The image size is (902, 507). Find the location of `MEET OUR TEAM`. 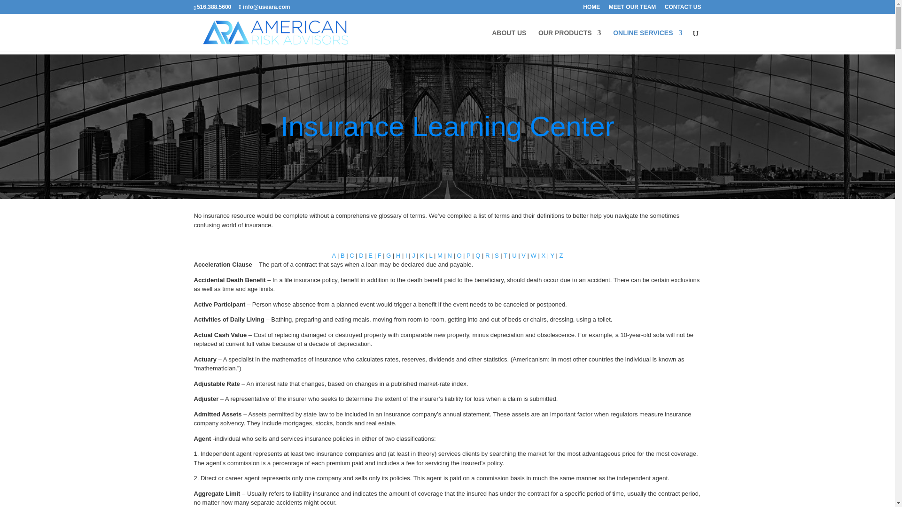

MEET OUR TEAM is located at coordinates (632, 9).